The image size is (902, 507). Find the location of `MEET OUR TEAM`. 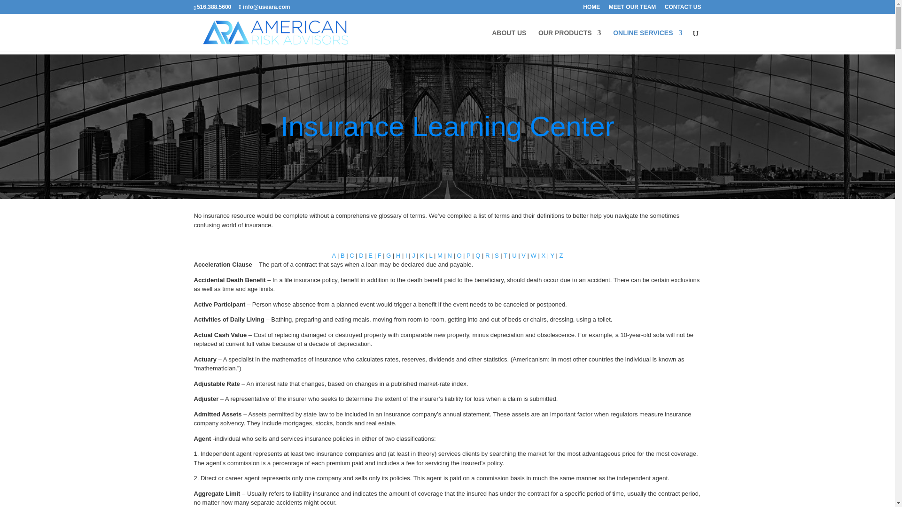

MEET OUR TEAM is located at coordinates (632, 9).